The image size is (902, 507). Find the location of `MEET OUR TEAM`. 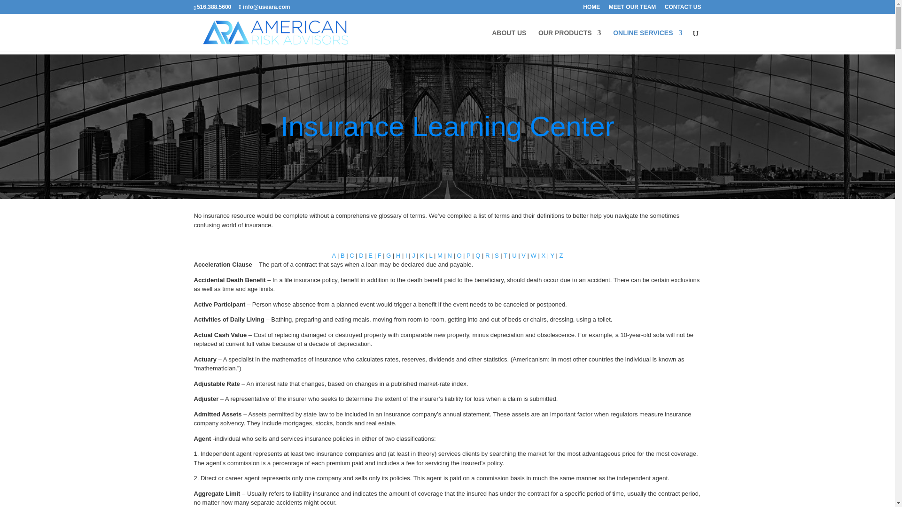

MEET OUR TEAM is located at coordinates (632, 9).